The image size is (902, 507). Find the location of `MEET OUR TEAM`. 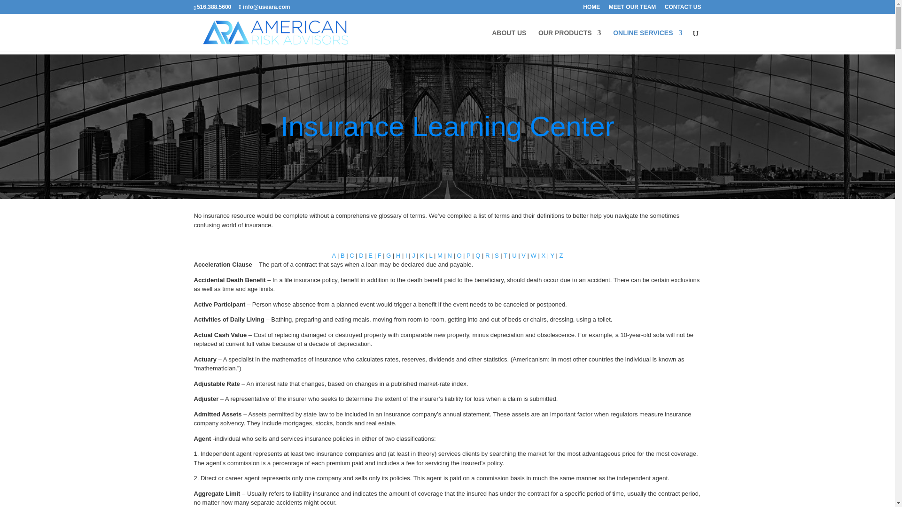

MEET OUR TEAM is located at coordinates (632, 9).